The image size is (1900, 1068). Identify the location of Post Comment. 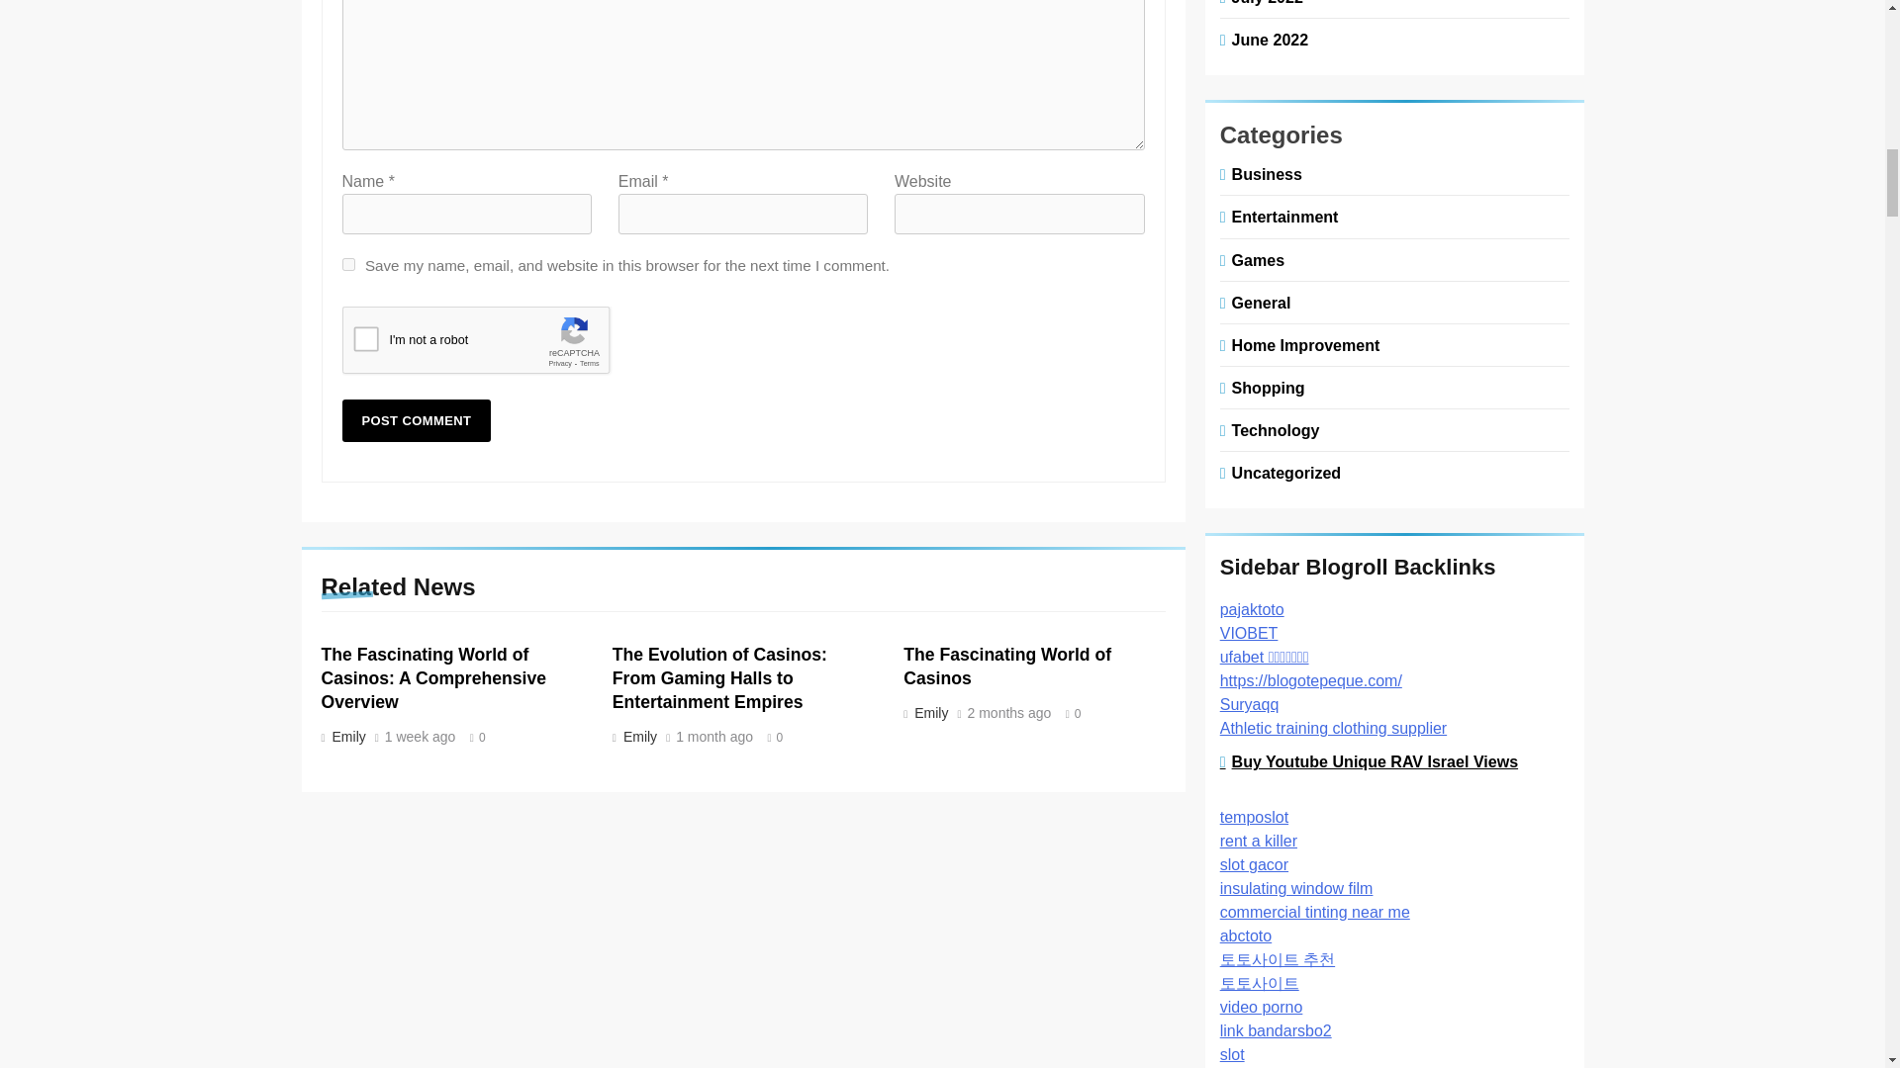
(417, 420).